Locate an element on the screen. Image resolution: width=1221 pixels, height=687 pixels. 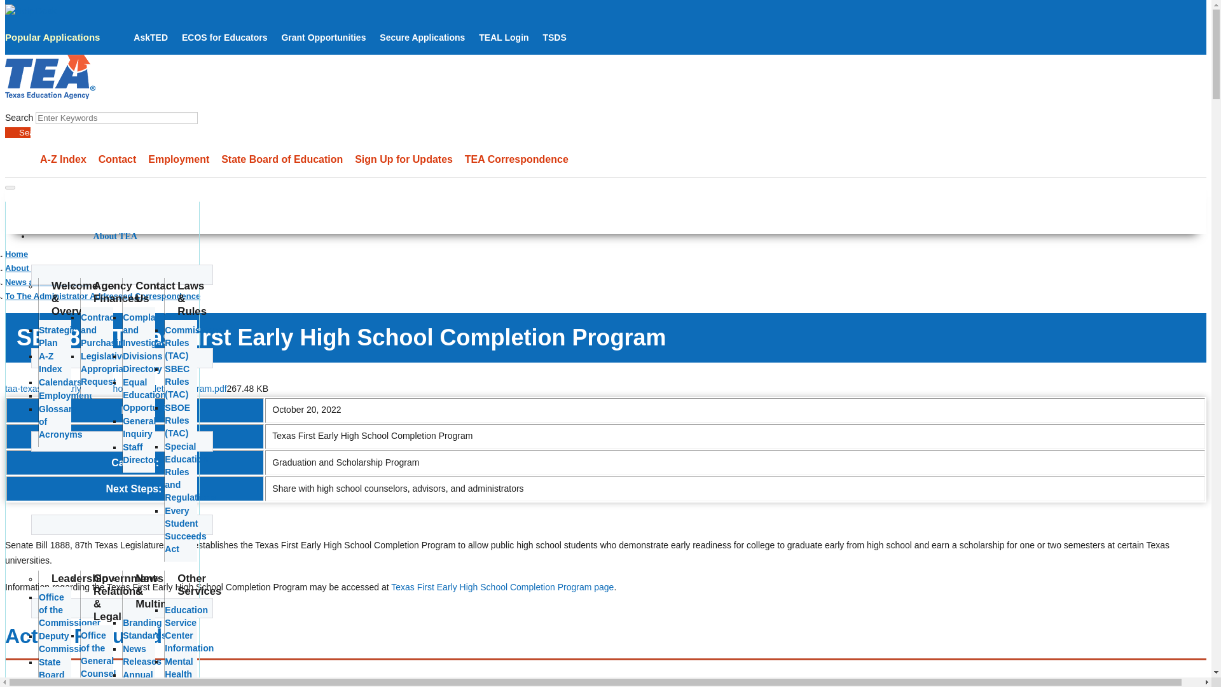
Help Desk is located at coordinates (31, 10).